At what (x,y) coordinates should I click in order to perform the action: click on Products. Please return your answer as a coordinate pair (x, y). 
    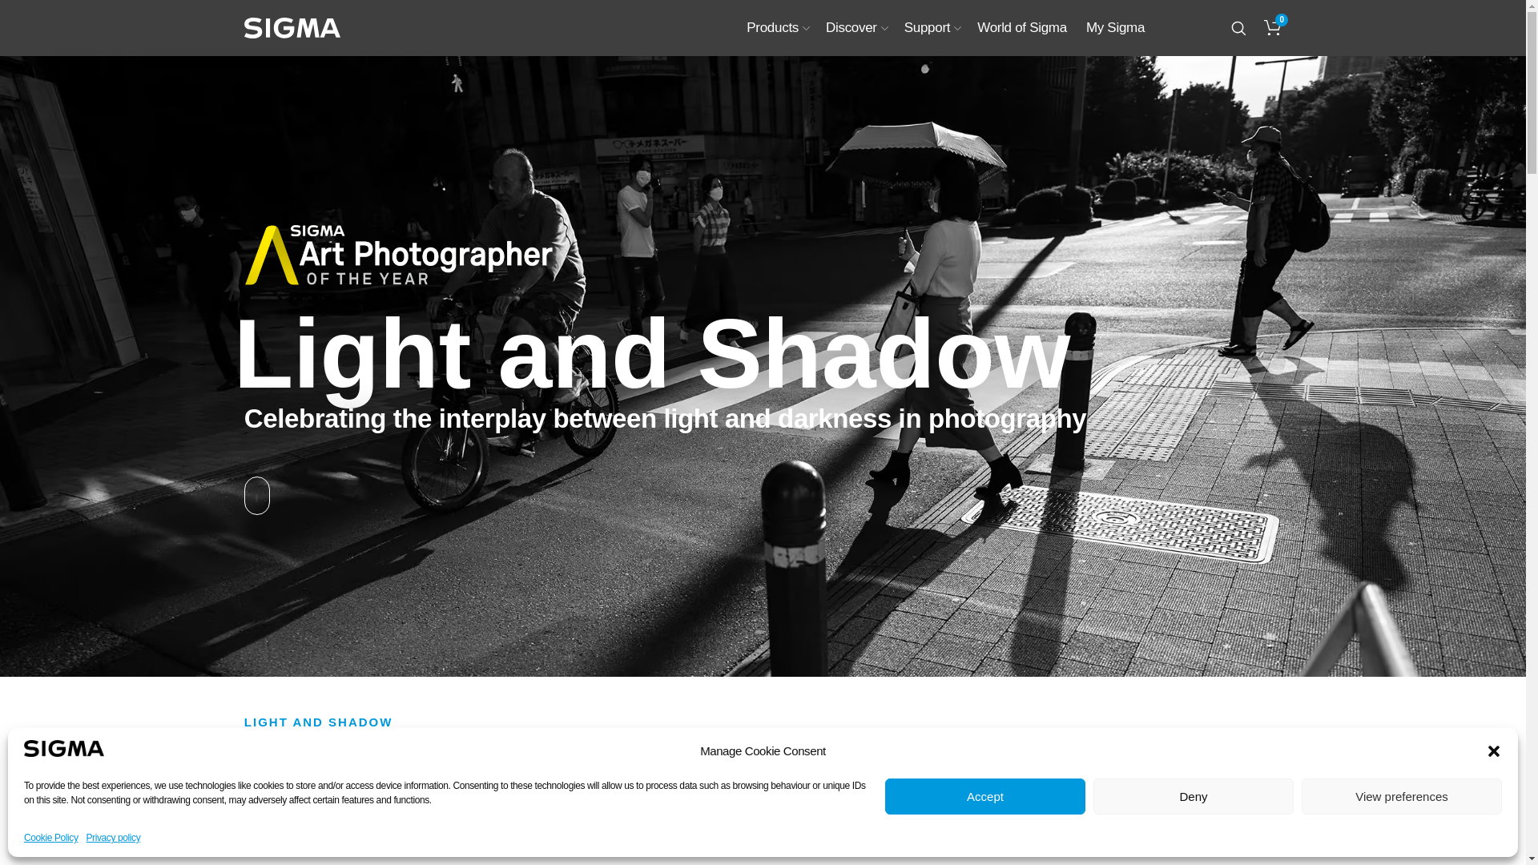
    Looking at the image, I should click on (778, 28).